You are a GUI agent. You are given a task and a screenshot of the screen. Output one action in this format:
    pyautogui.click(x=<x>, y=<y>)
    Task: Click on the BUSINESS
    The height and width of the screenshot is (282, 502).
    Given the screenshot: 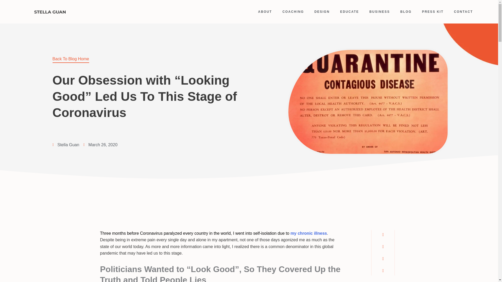 What is the action you would take?
    pyautogui.click(x=380, y=11)
    